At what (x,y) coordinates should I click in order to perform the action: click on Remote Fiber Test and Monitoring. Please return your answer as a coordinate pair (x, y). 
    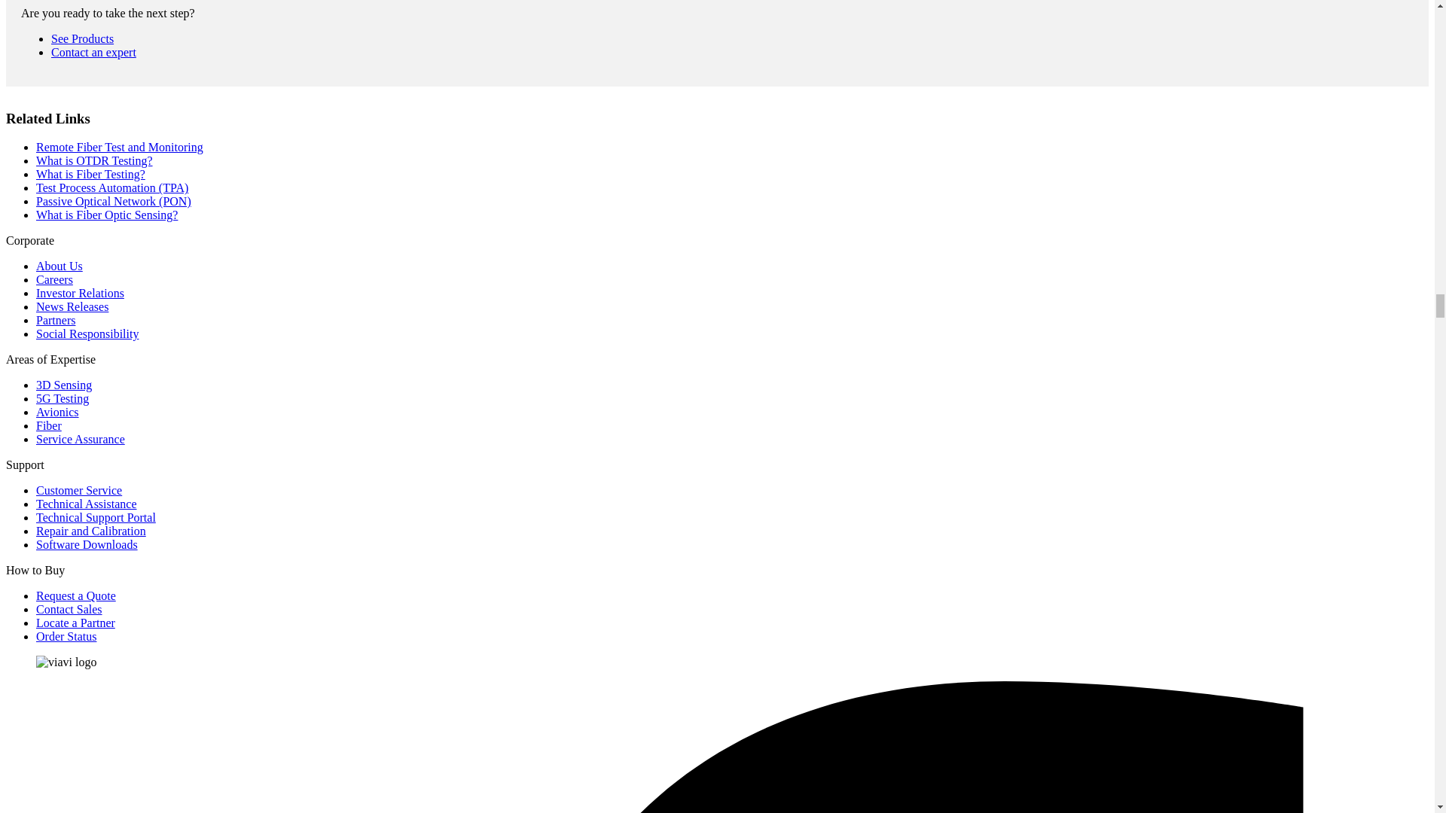
    Looking at the image, I should click on (82, 39).